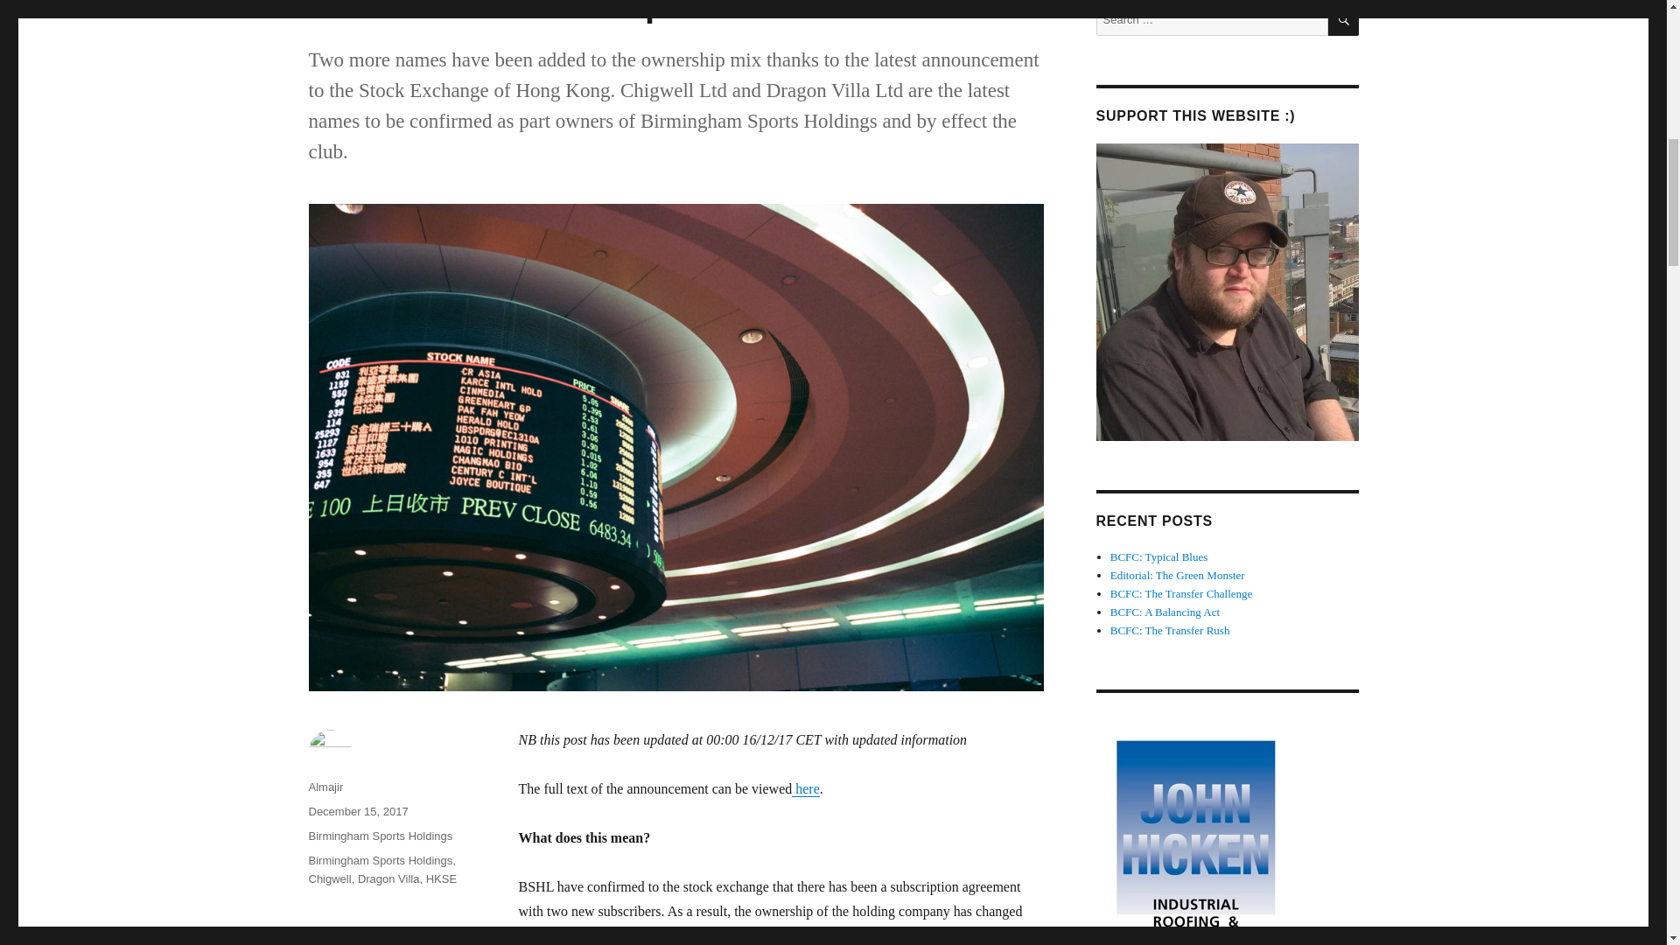 This screenshot has width=1680, height=945. I want to click on HKSE, so click(441, 878).